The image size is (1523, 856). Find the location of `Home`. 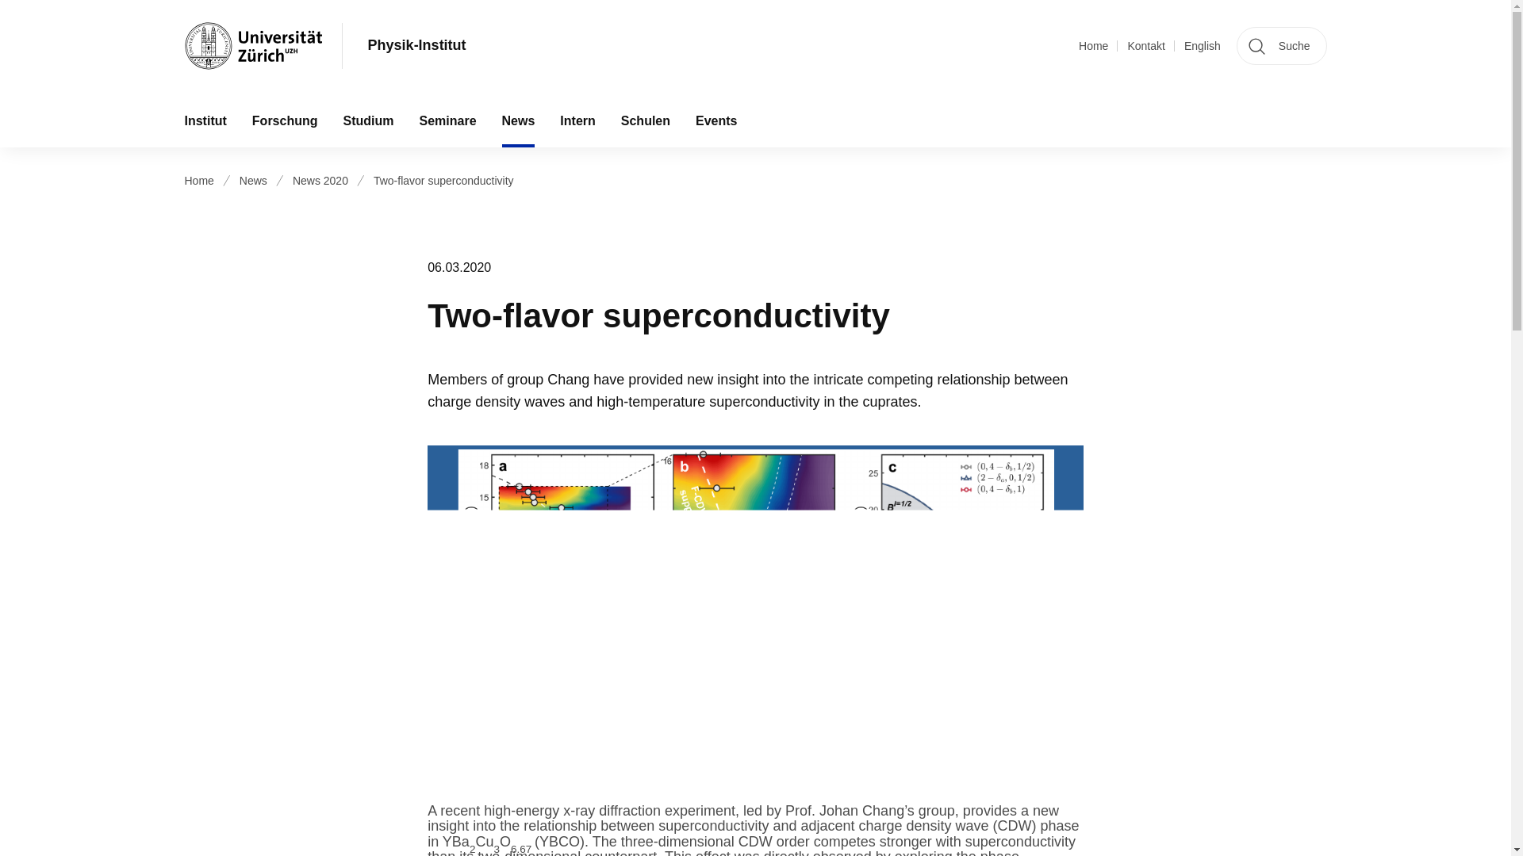

Home is located at coordinates (1093, 46).